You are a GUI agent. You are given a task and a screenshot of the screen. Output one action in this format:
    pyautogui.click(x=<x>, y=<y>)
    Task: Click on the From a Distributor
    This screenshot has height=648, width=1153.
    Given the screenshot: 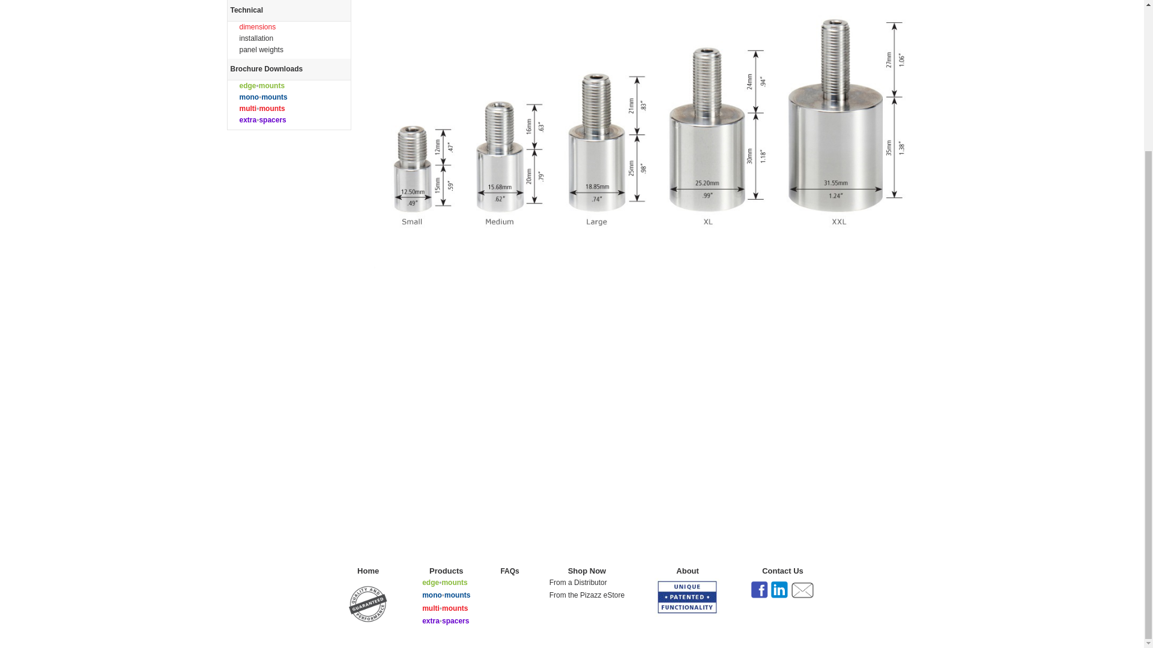 What is the action you would take?
    pyautogui.click(x=578, y=583)
    